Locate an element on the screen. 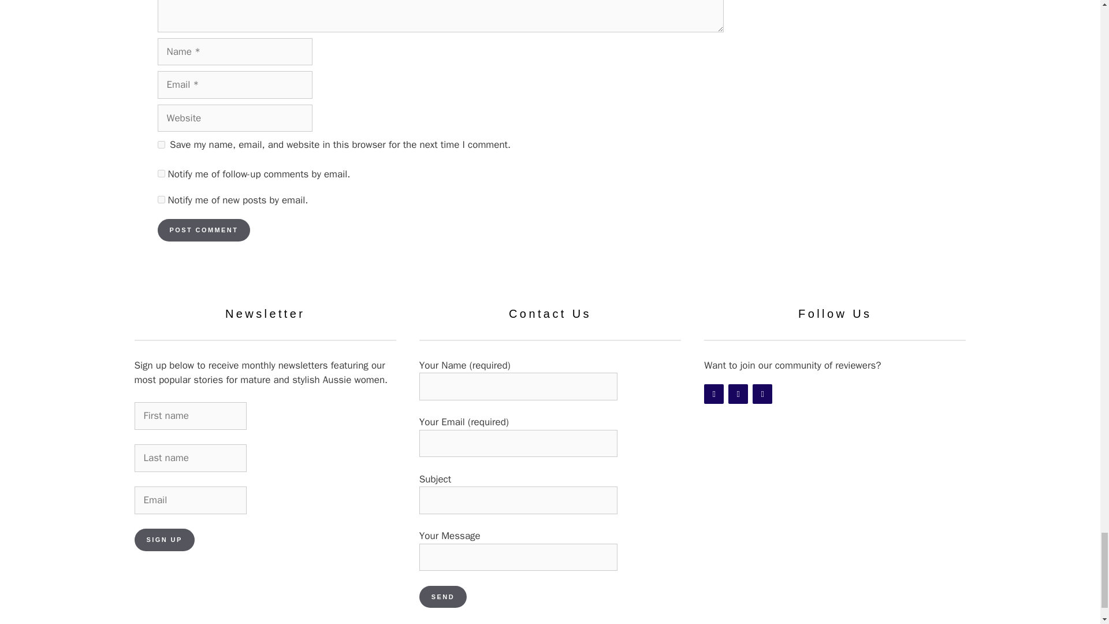 The height and width of the screenshot is (624, 1109). Facebook is located at coordinates (714, 394).